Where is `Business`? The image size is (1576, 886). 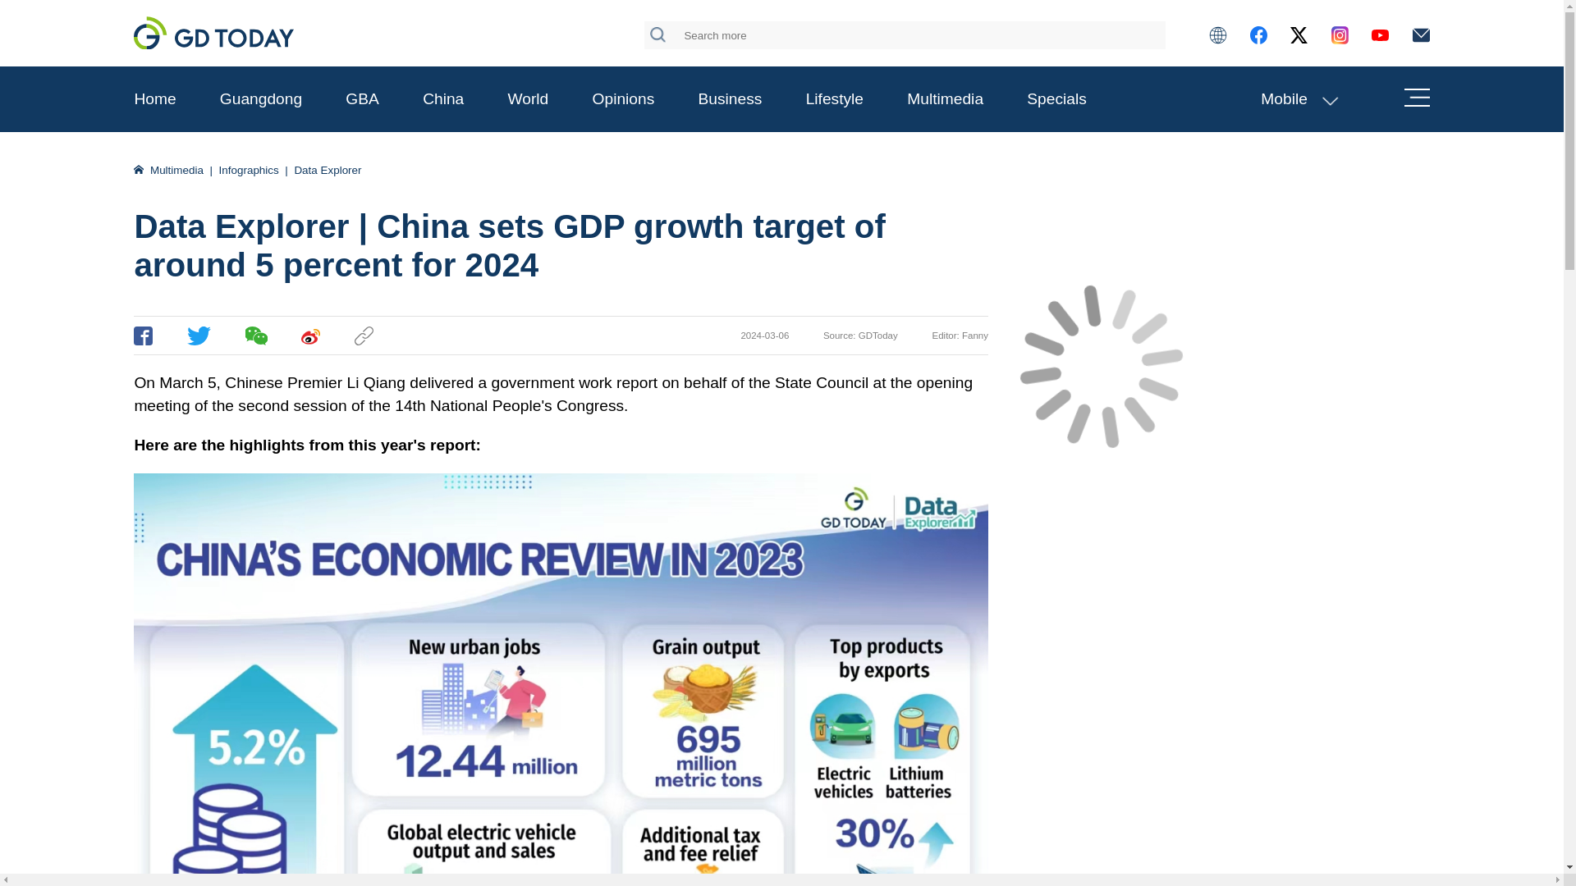 Business is located at coordinates (731, 98).